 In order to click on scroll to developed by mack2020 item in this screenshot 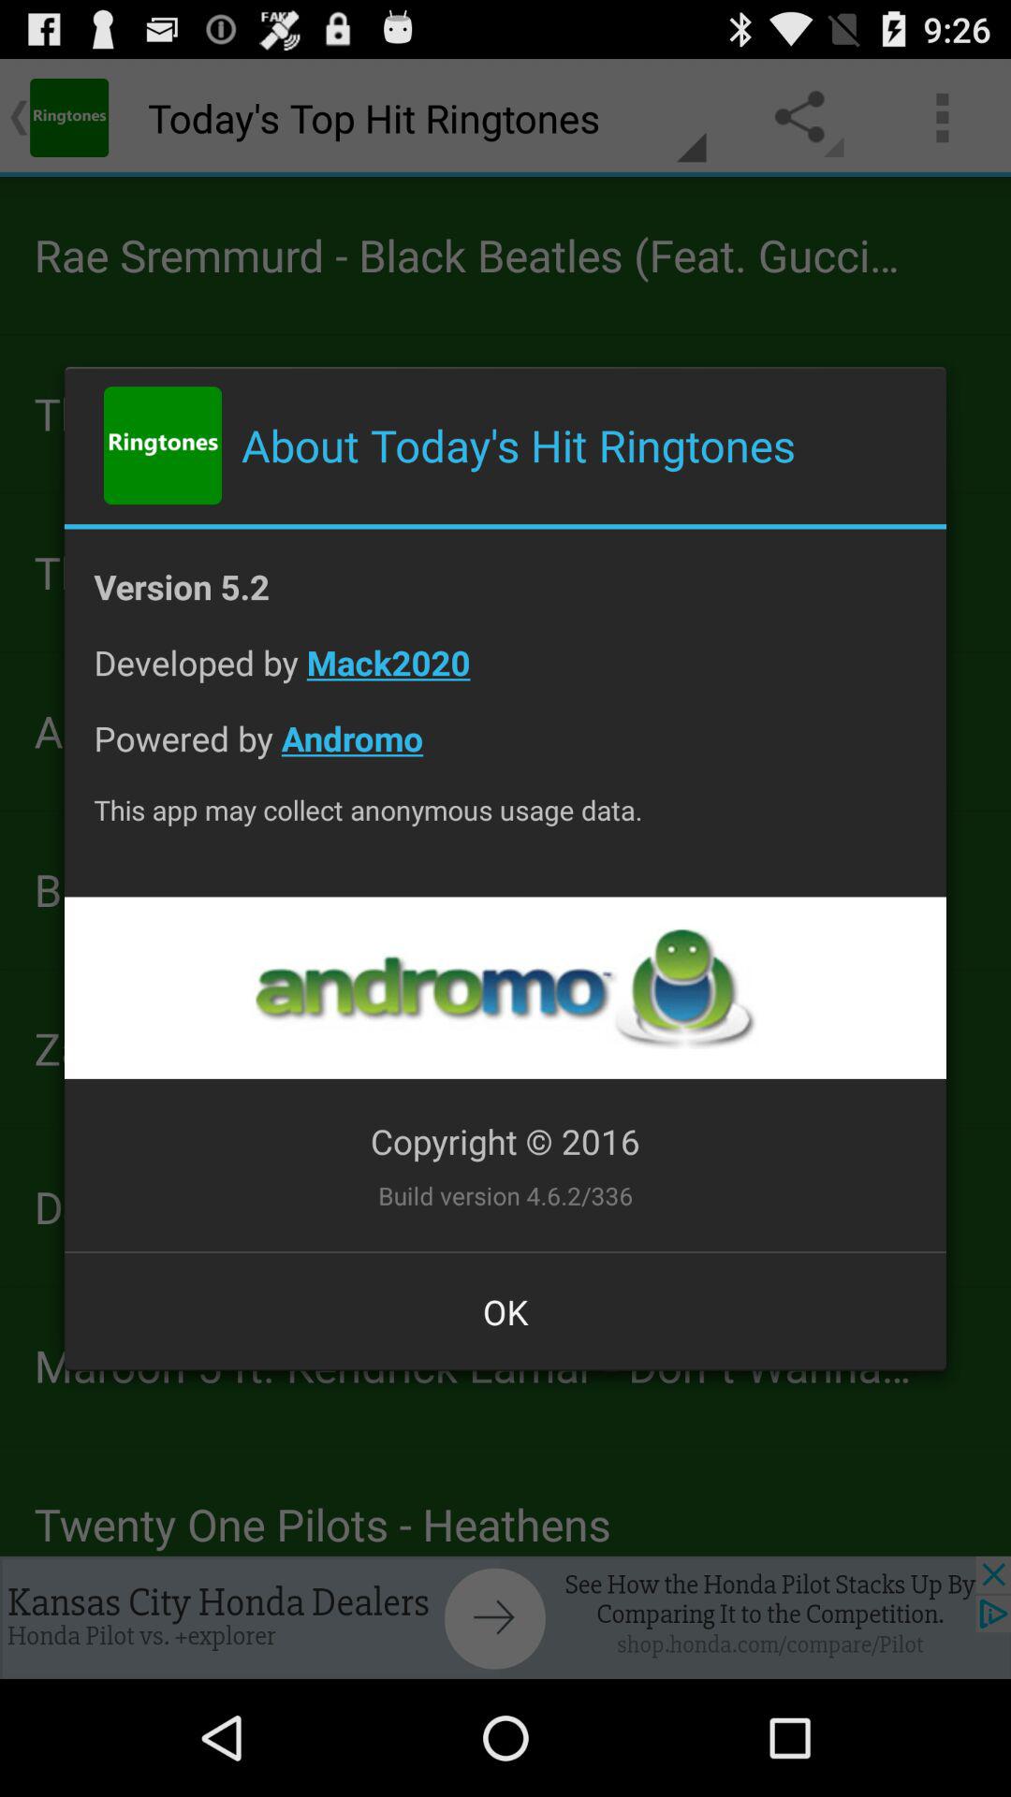, I will do `click(505, 678)`.